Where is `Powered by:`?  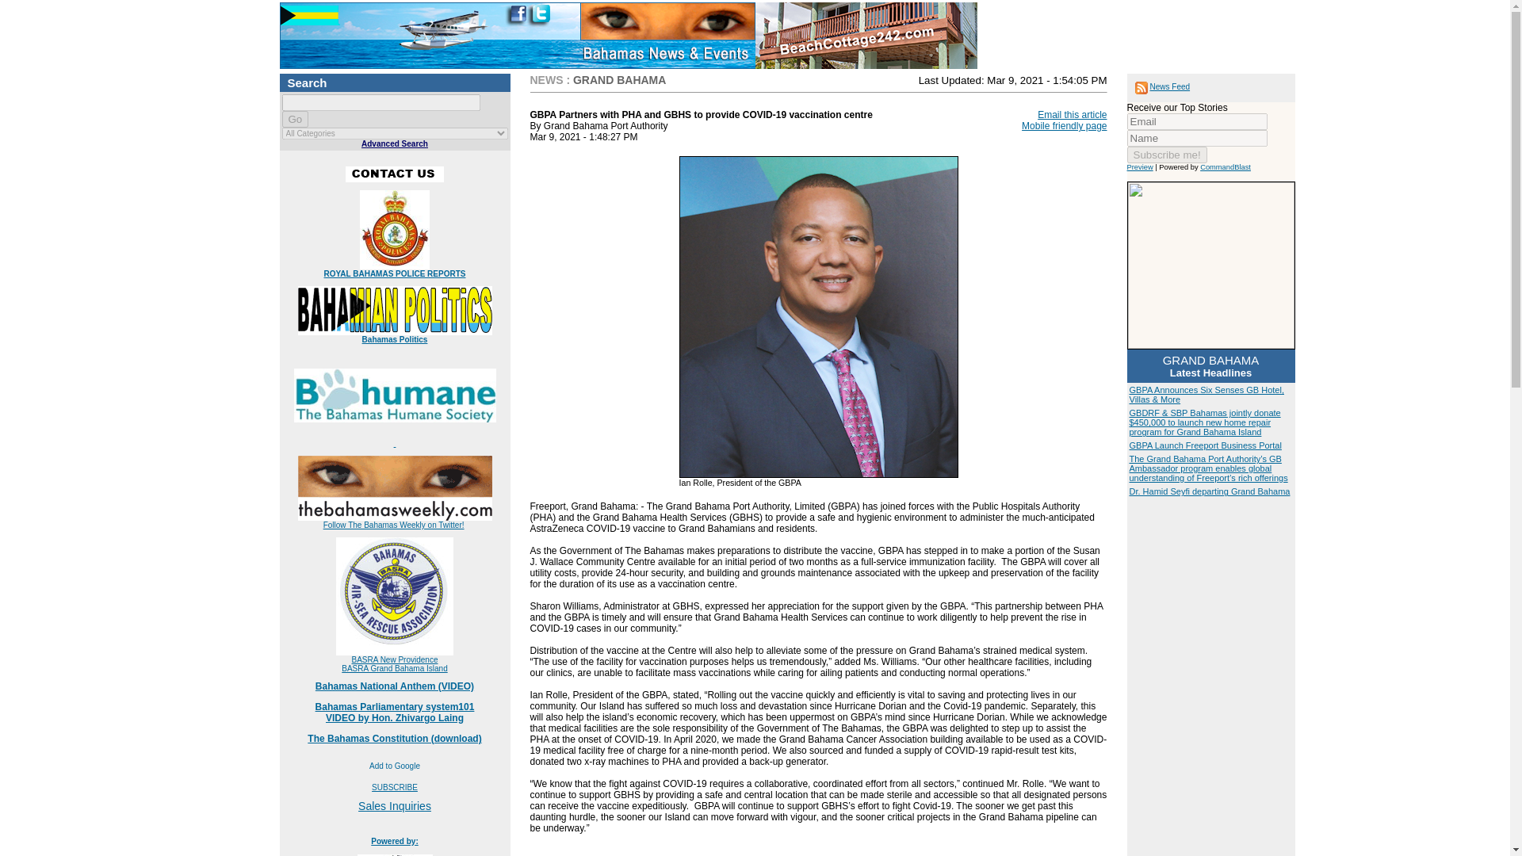 Powered by: is located at coordinates (395, 712).